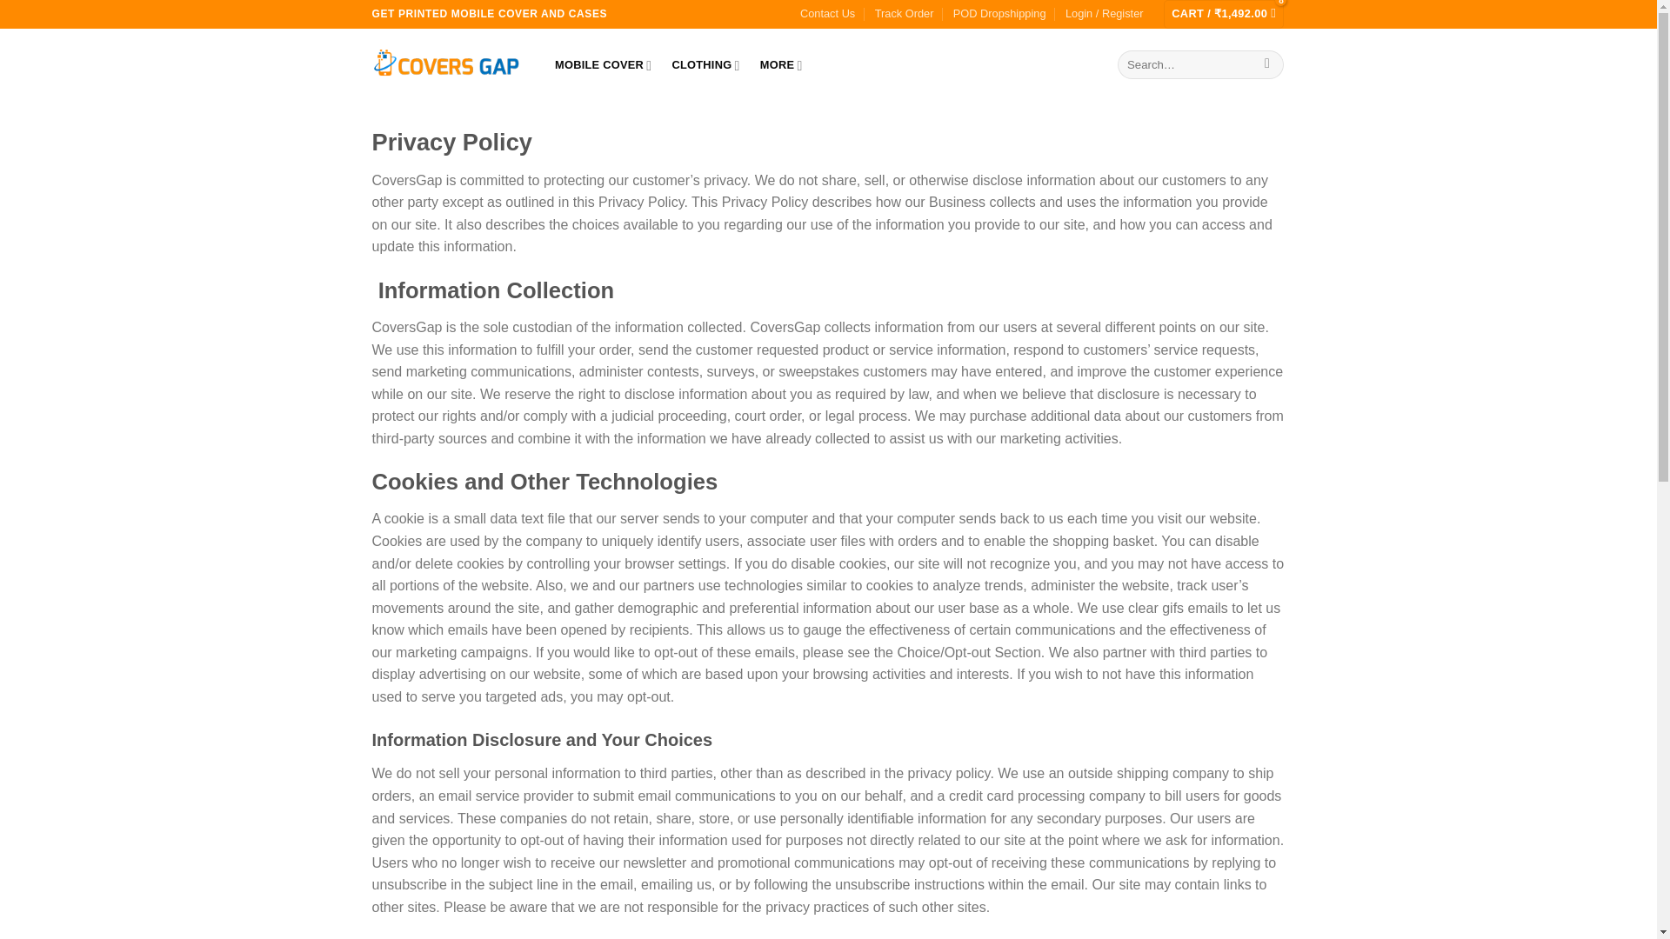 The image size is (1670, 939). What do you see at coordinates (827, 14) in the screenshot?
I see `Contact Us` at bounding box center [827, 14].